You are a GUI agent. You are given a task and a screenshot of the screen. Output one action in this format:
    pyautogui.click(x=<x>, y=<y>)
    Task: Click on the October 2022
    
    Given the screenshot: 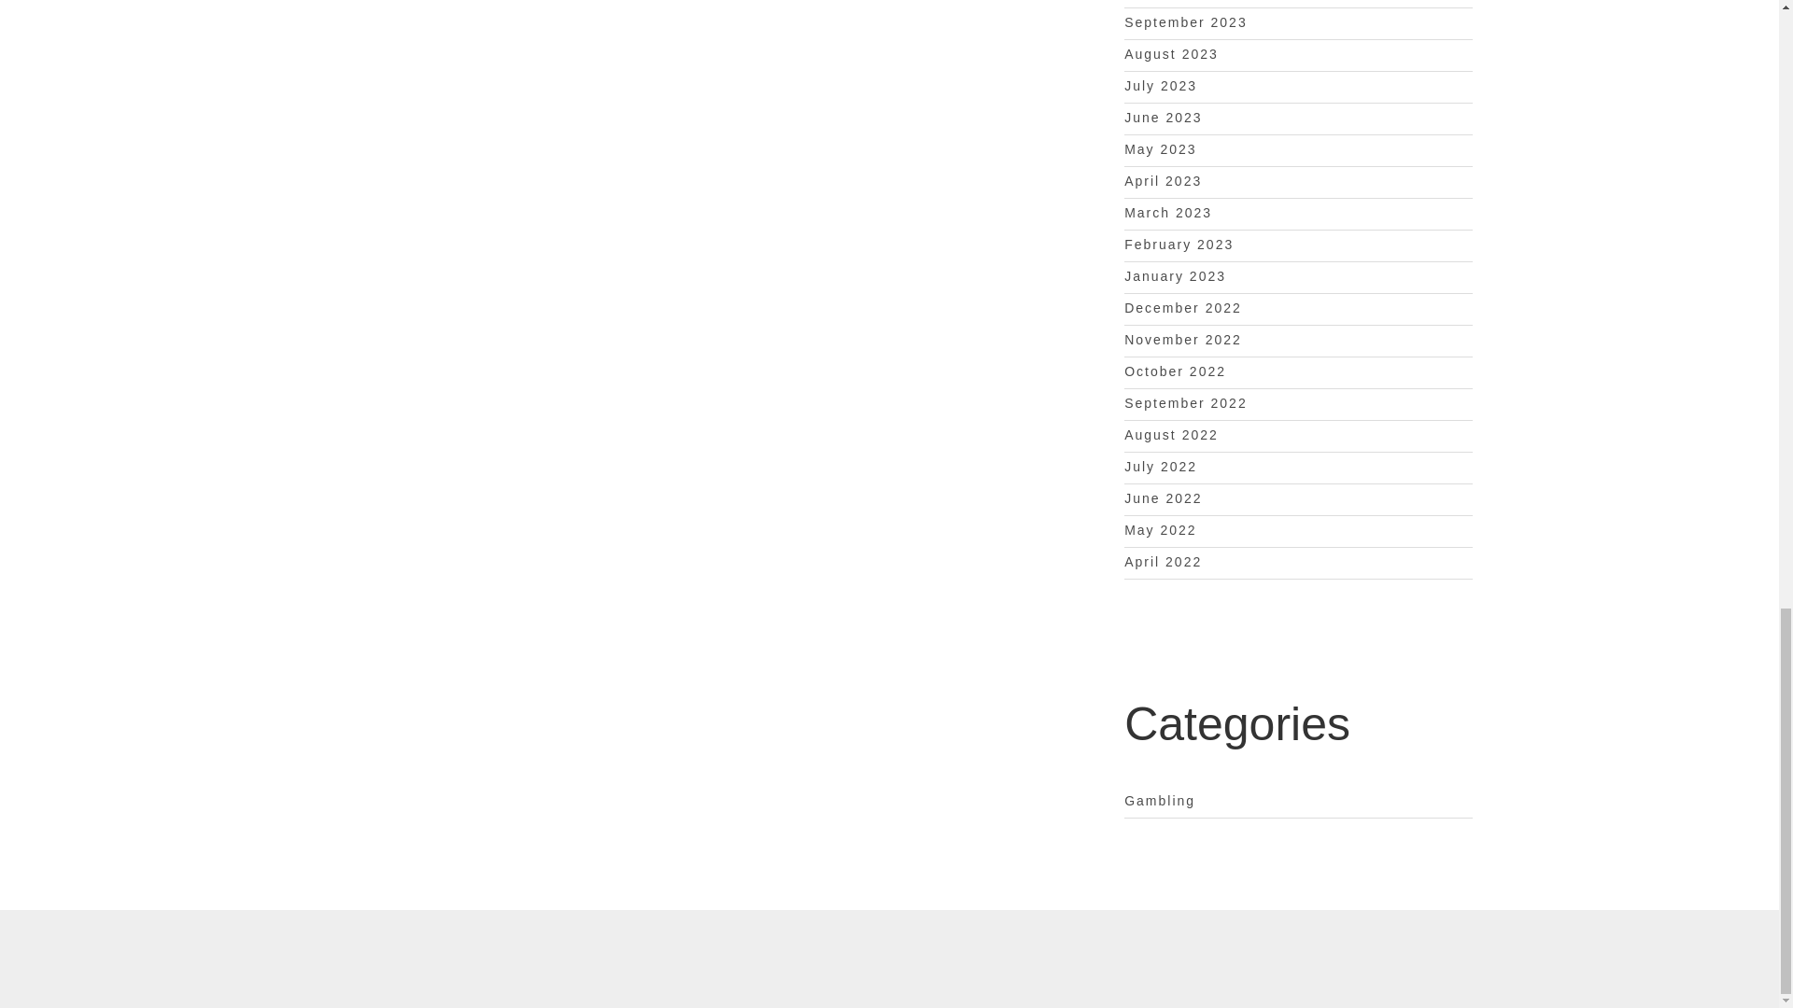 What is the action you would take?
    pyautogui.click(x=1175, y=371)
    